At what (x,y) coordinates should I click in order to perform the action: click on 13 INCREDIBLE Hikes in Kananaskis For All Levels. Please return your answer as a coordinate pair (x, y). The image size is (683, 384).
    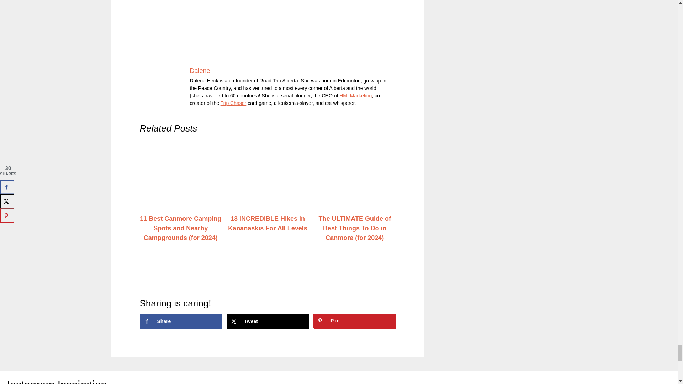
    Looking at the image, I should click on (268, 223).